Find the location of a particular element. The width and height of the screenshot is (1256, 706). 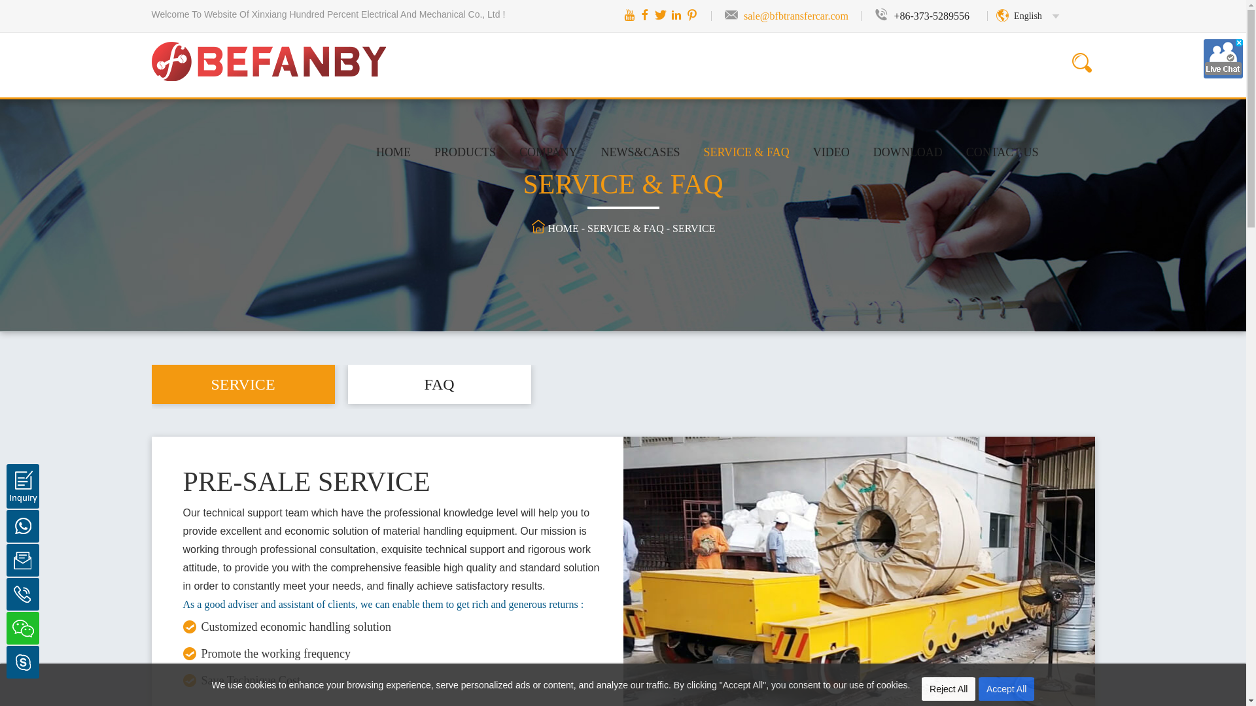

Accept All is located at coordinates (1006, 689).